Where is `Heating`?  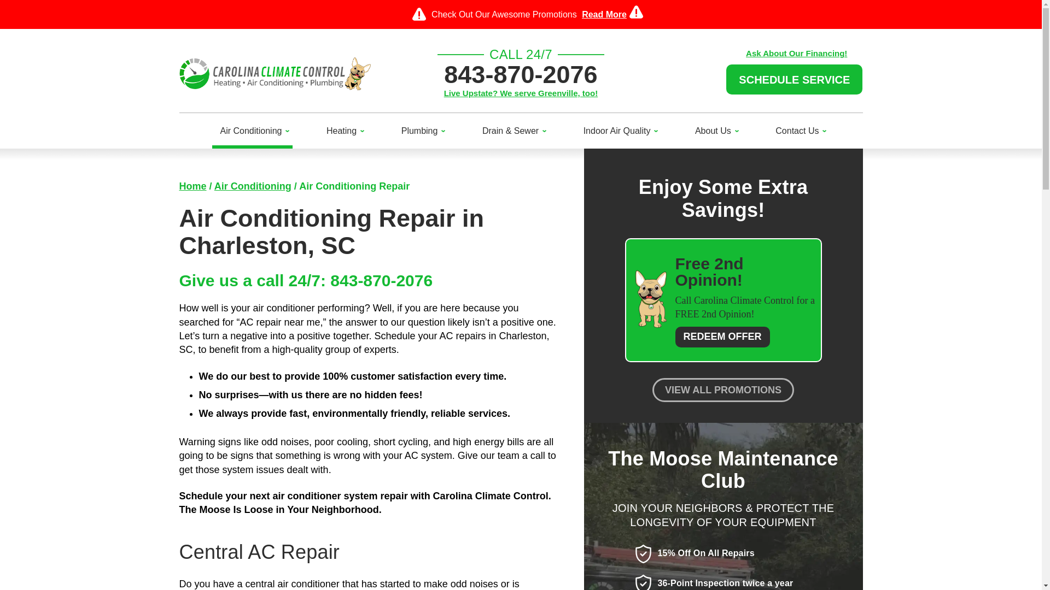 Heating is located at coordinates (342, 131).